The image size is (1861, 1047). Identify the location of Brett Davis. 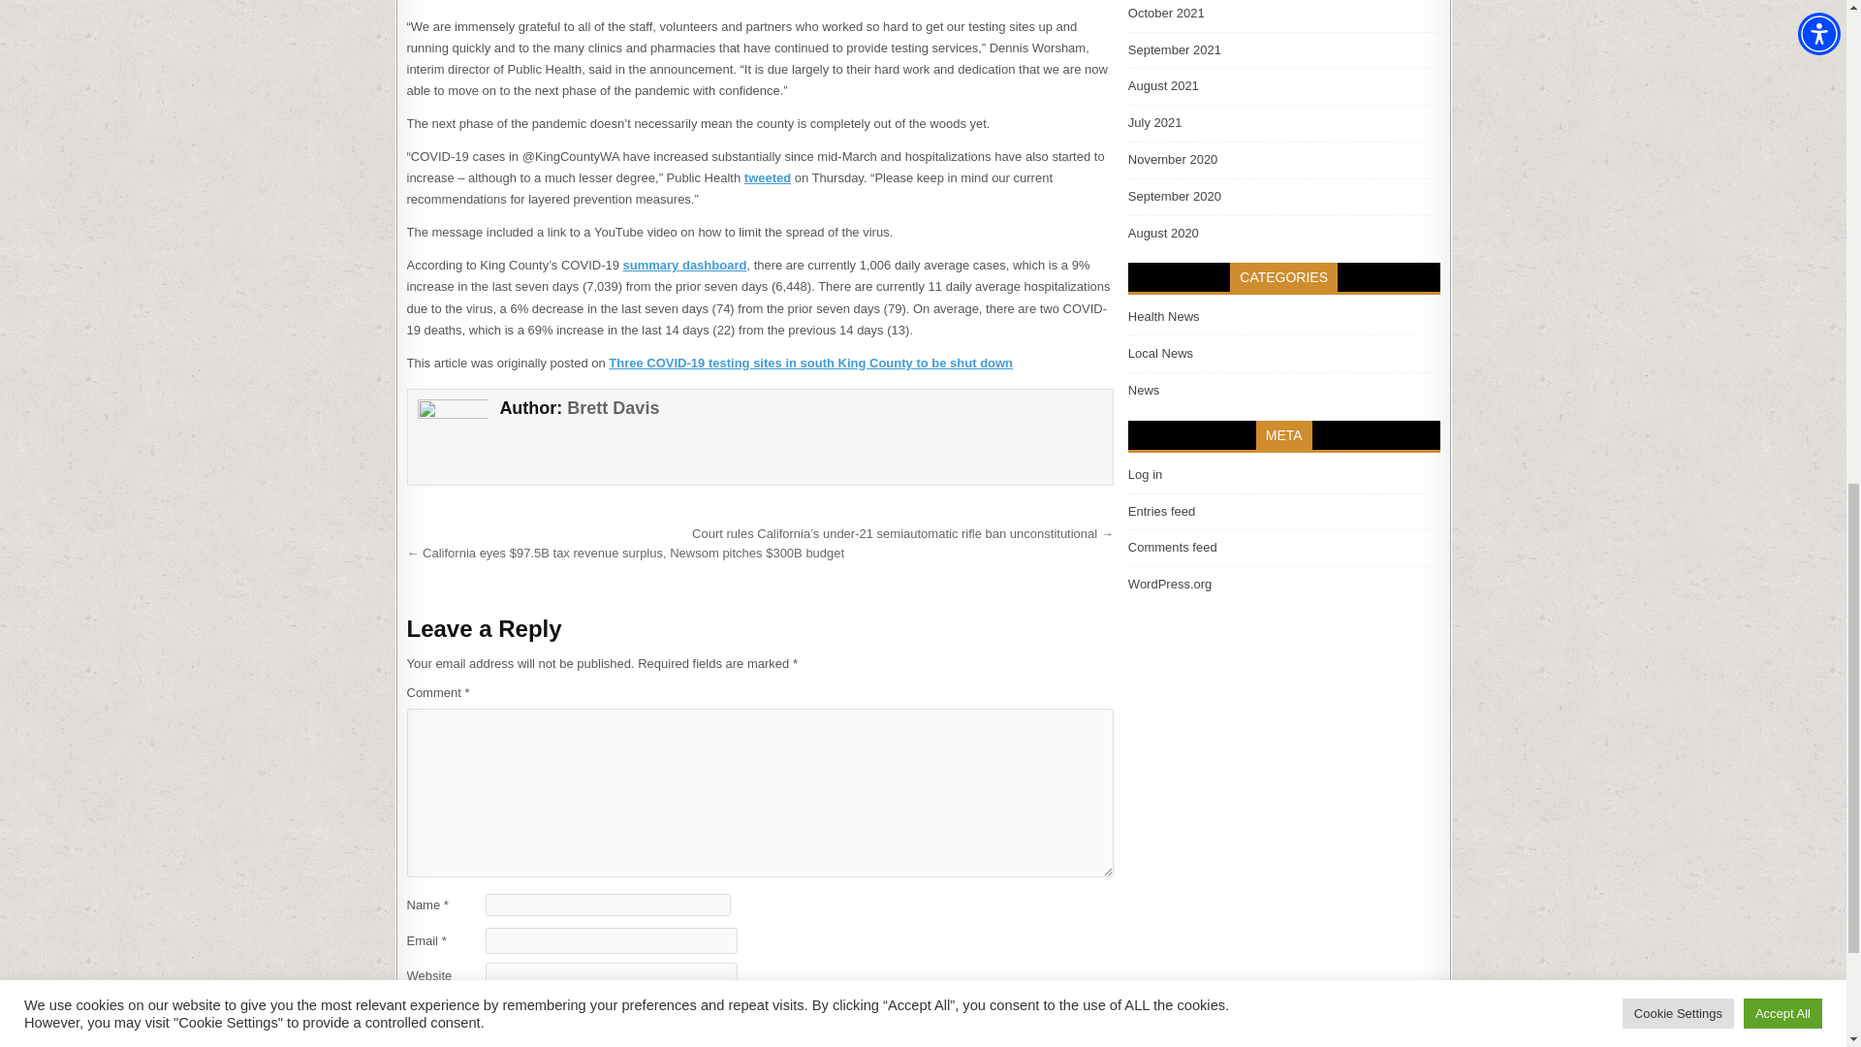
(613, 407).